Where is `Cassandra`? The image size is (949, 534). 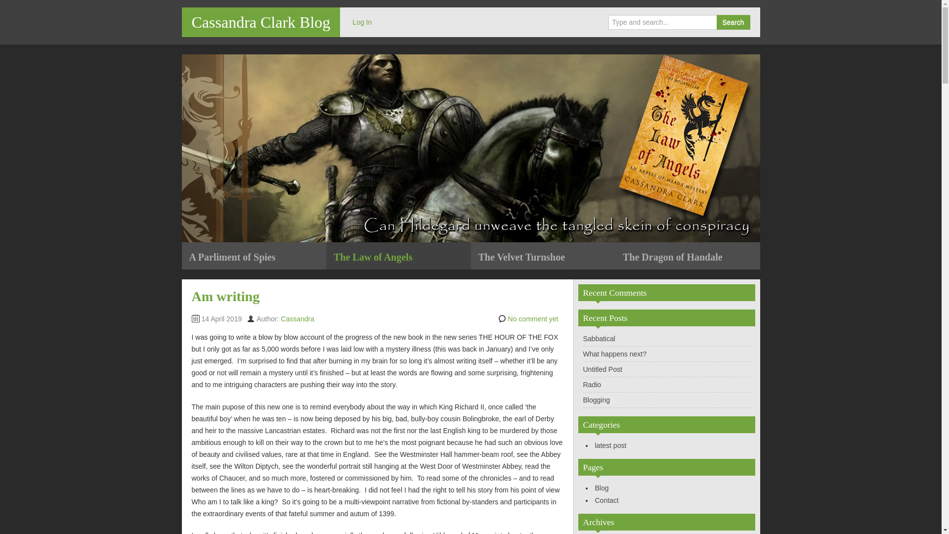
Cassandra is located at coordinates (298, 319).